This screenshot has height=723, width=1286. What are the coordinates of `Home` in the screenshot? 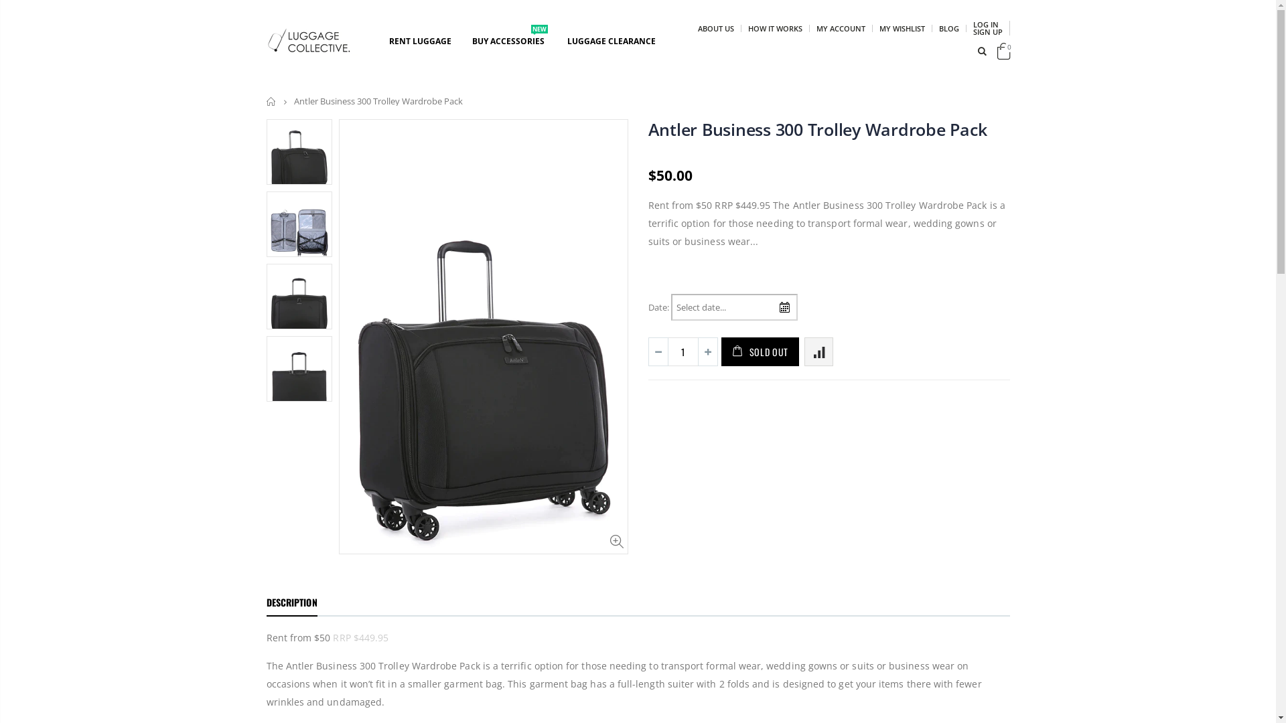 It's located at (272, 102).